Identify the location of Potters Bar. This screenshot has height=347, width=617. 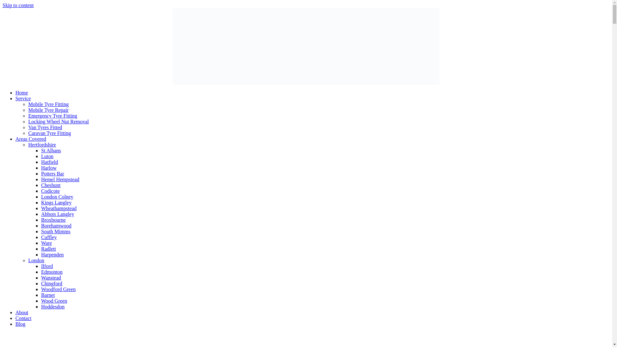
(53, 173).